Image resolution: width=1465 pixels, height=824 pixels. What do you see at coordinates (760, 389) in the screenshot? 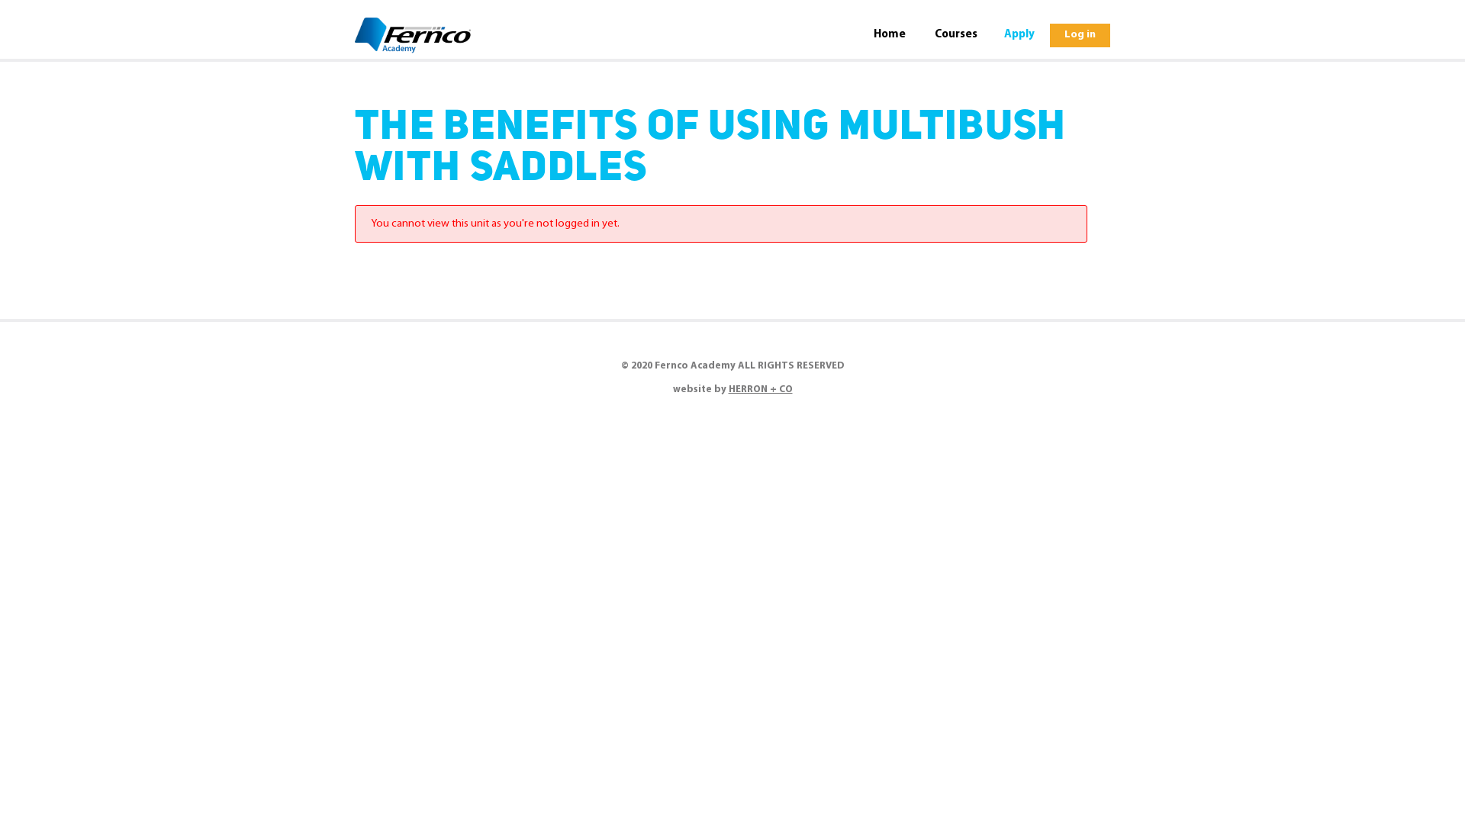
I see `HERRON + CO` at bounding box center [760, 389].